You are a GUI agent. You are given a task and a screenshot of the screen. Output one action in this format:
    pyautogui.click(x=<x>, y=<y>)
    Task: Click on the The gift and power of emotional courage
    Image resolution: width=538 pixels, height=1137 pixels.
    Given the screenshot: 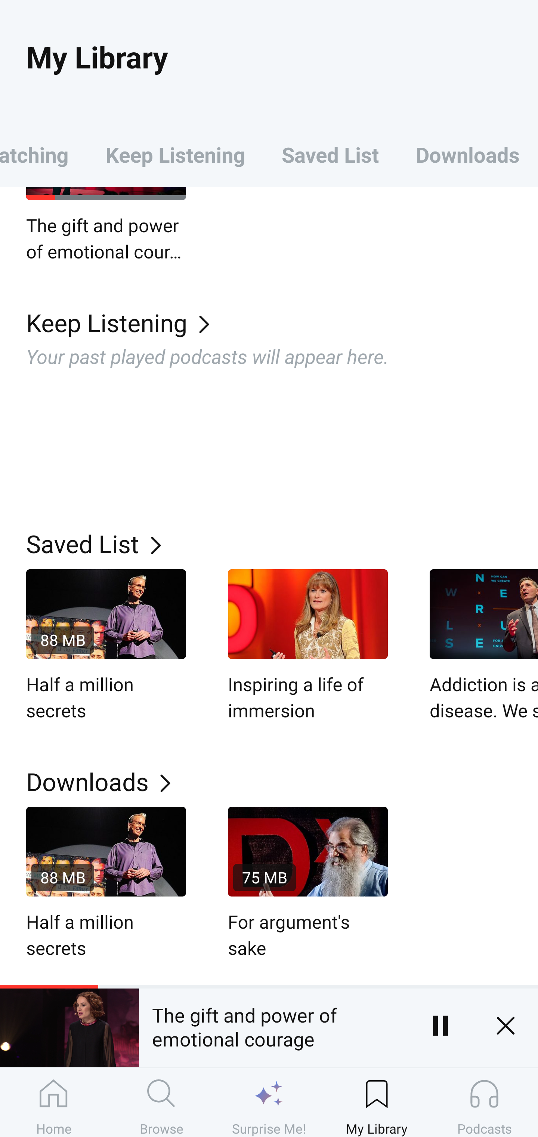 What is the action you would take?
    pyautogui.click(x=106, y=225)
    